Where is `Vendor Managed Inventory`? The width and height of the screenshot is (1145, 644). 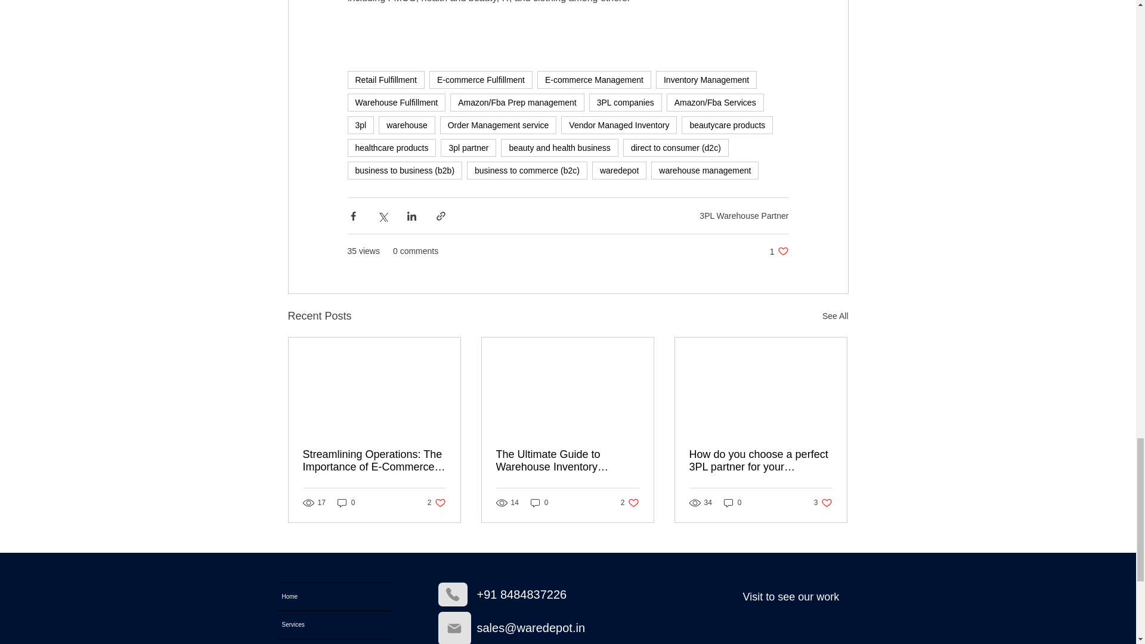
Vendor Managed Inventory is located at coordinates (618, 125).